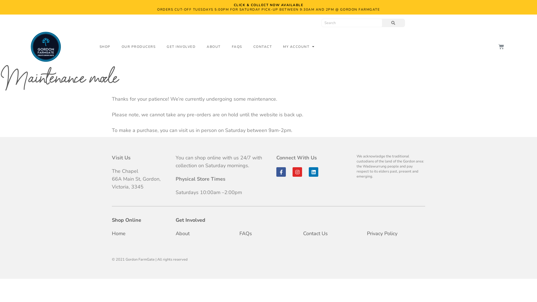 Image resolution: width=537 pixels, height=302 pixels. What do you see at coordinates (352, 23) in the screenshot?
I see `Search` at bounding box center [352, 23].